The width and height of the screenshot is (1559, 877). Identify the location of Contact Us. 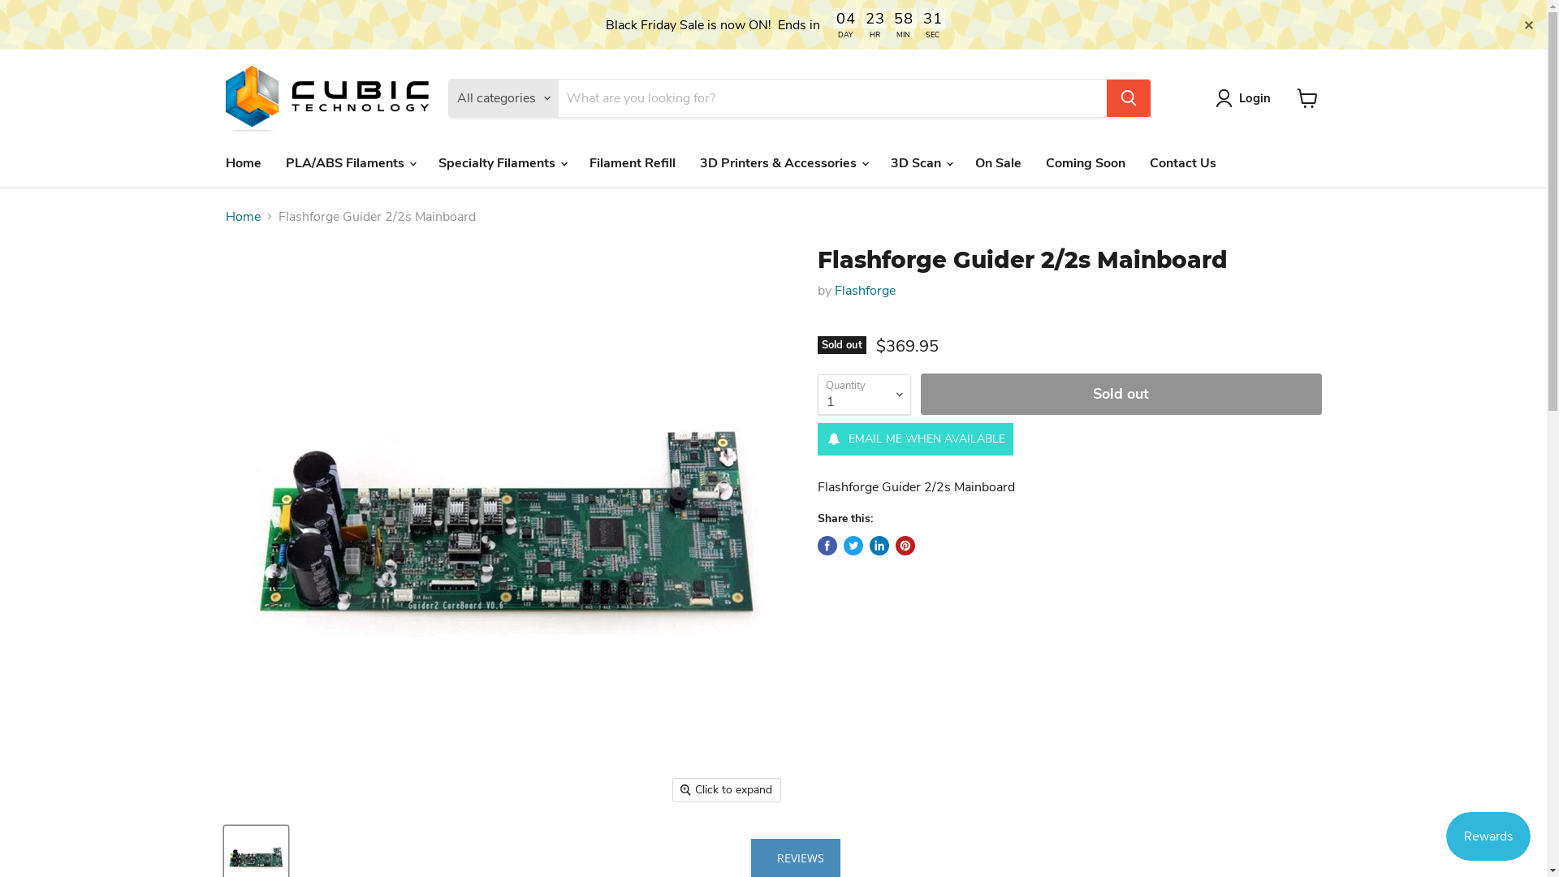
(1182, 163).